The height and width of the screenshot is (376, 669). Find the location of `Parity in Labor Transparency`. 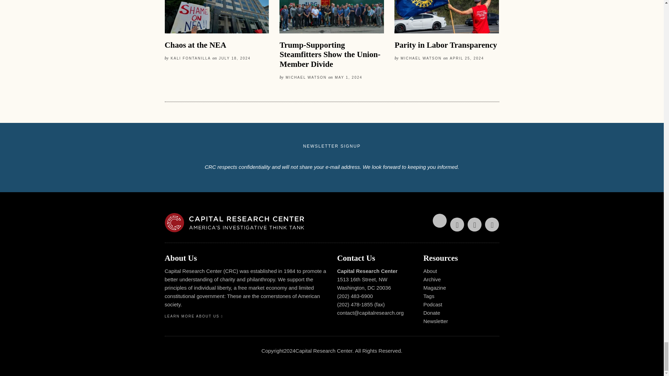

Parity in Labor Transparency is located at coordinates (446, 45).